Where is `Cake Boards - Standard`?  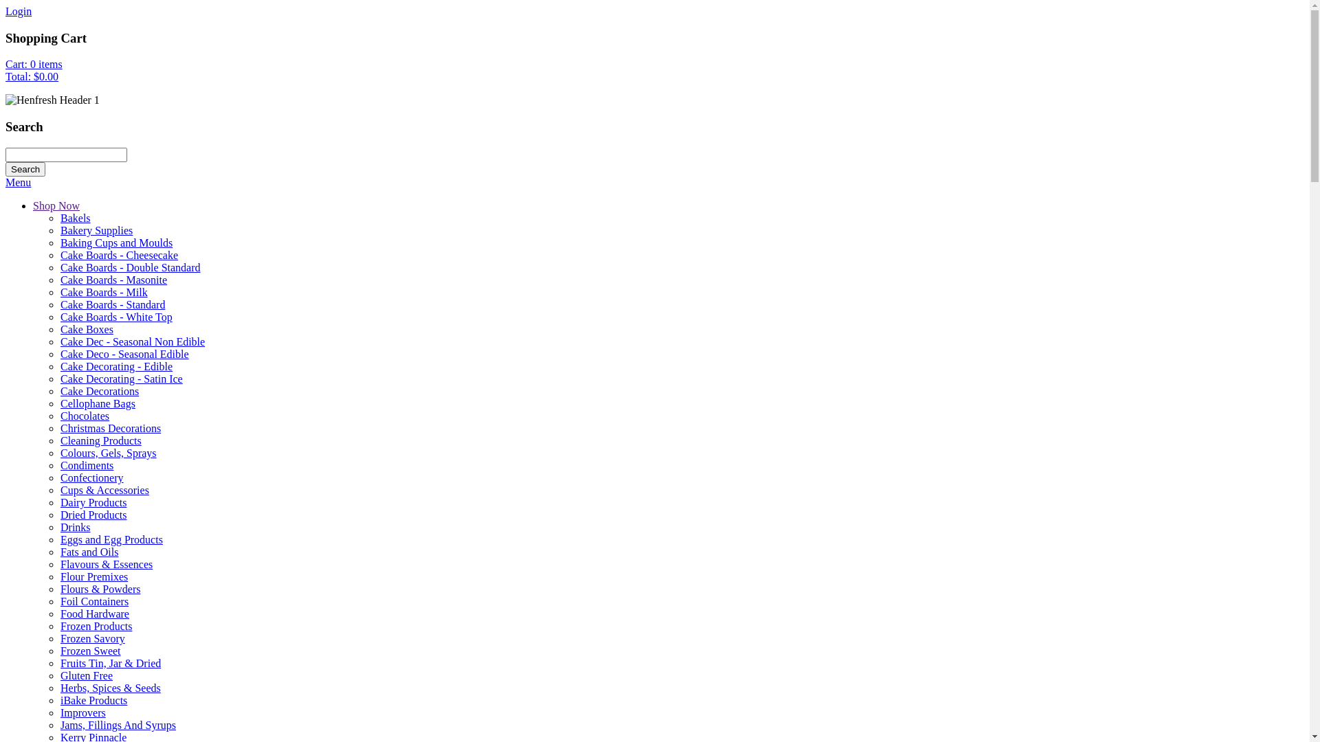
Cake Boards - Standard is located at coordinates (113, 305).